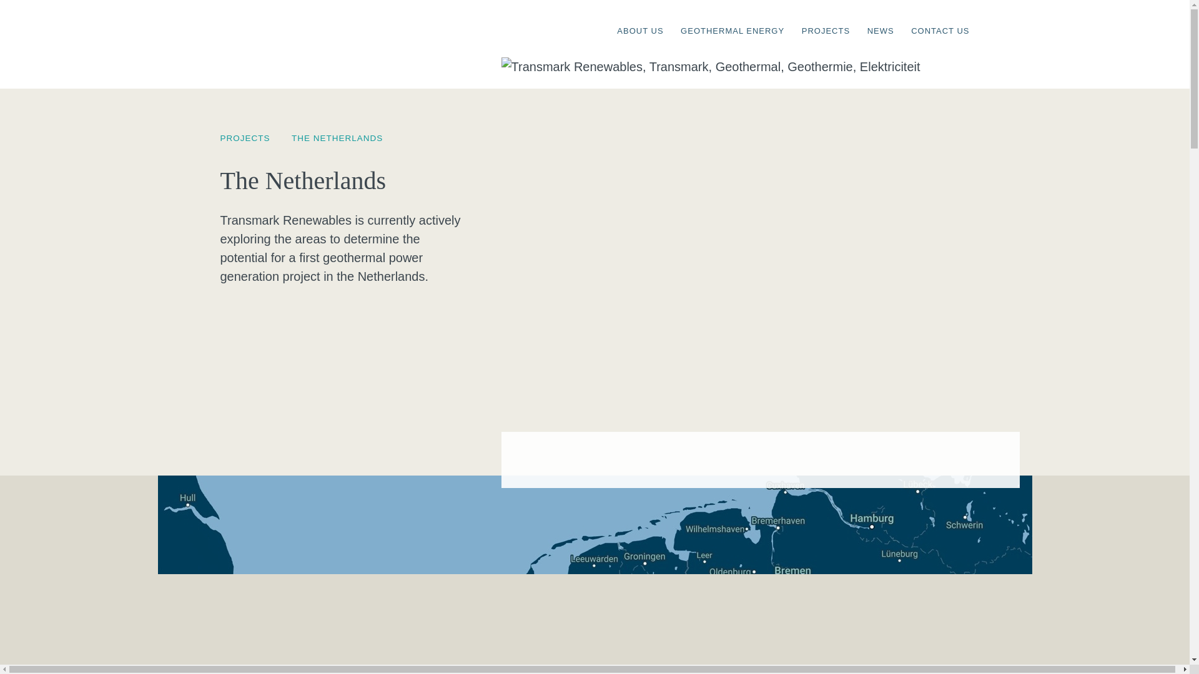 This screenshot has height=674, width=1199. What do you see at coordinates (328, 27) in the screenshot?
I see `Return to the Transmark Renwables homepage` at bounding box center [328, 27].